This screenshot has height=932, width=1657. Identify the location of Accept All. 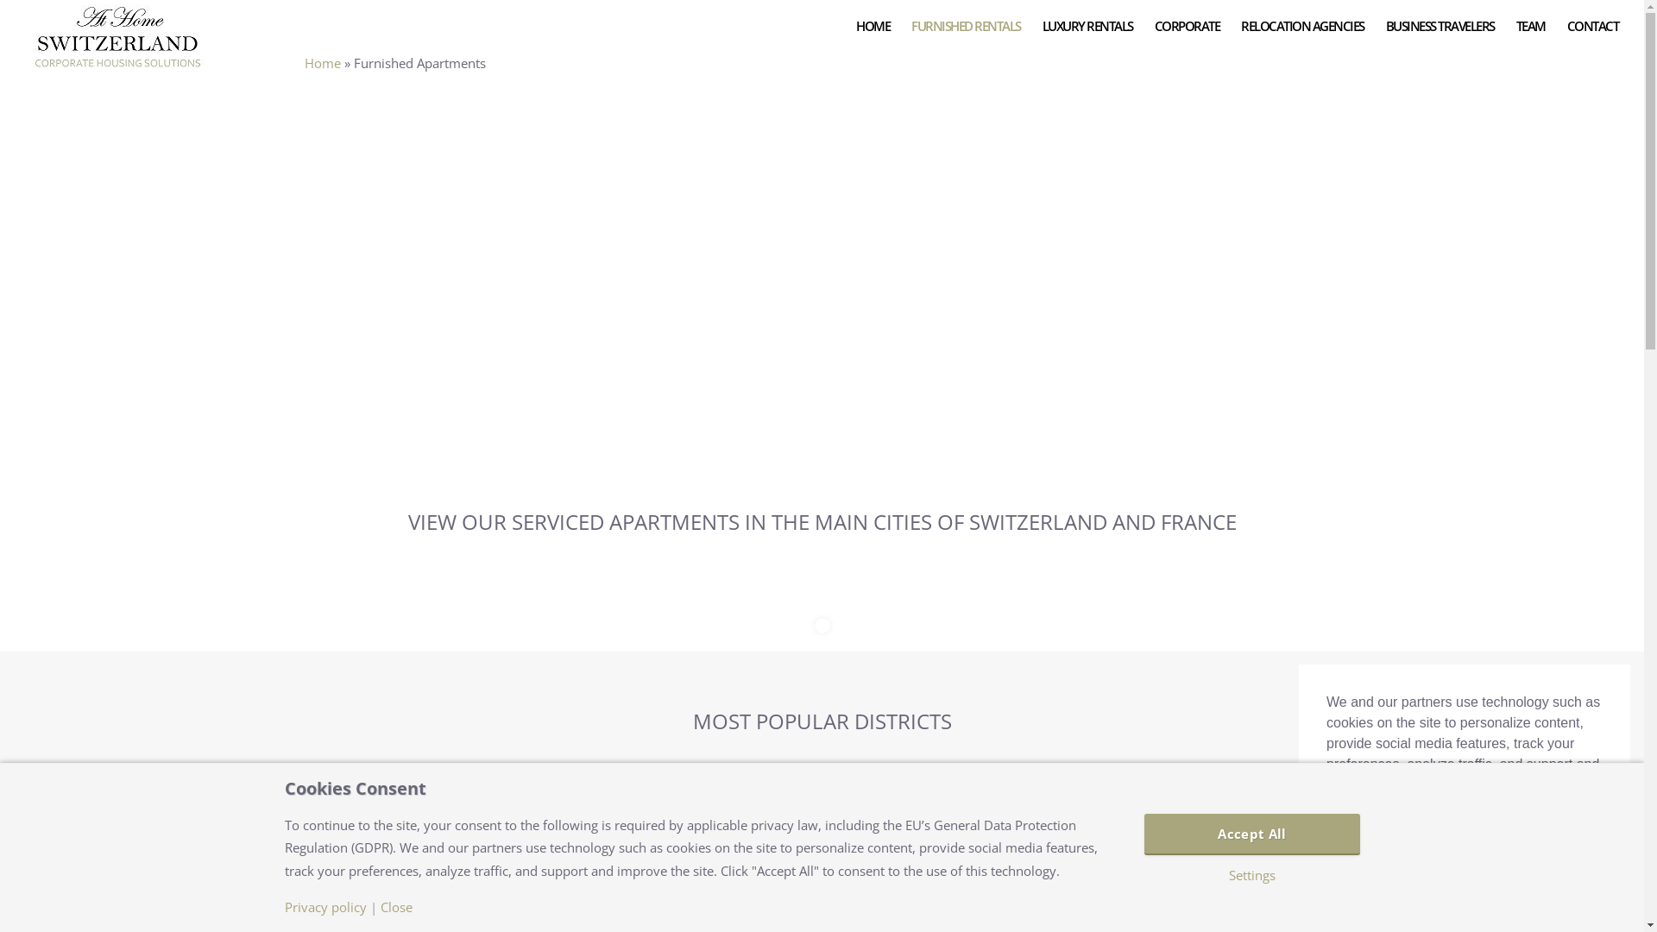
(1465, 873).